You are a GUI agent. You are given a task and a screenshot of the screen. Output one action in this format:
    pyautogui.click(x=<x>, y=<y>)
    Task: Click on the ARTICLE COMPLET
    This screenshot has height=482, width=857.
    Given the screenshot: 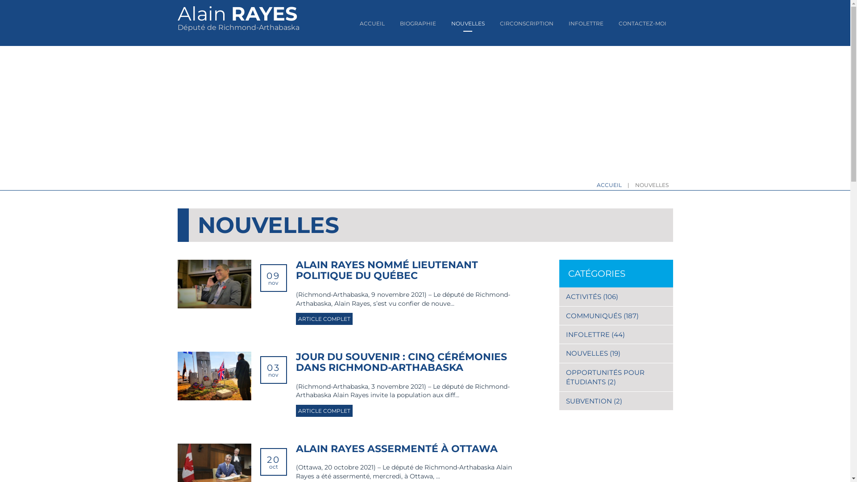 What is the action you would take?
    pyautogui.click(x=324, y=411)
    